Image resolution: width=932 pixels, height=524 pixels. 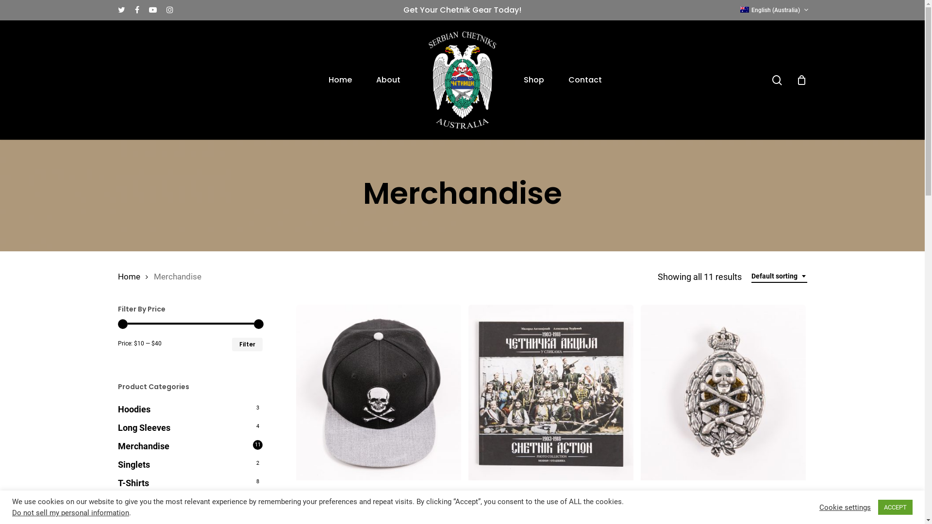 What do you see at coordinates (190, 428) in the screenshot?
I see `Long Sleeves` at bounding box center [190, 428].